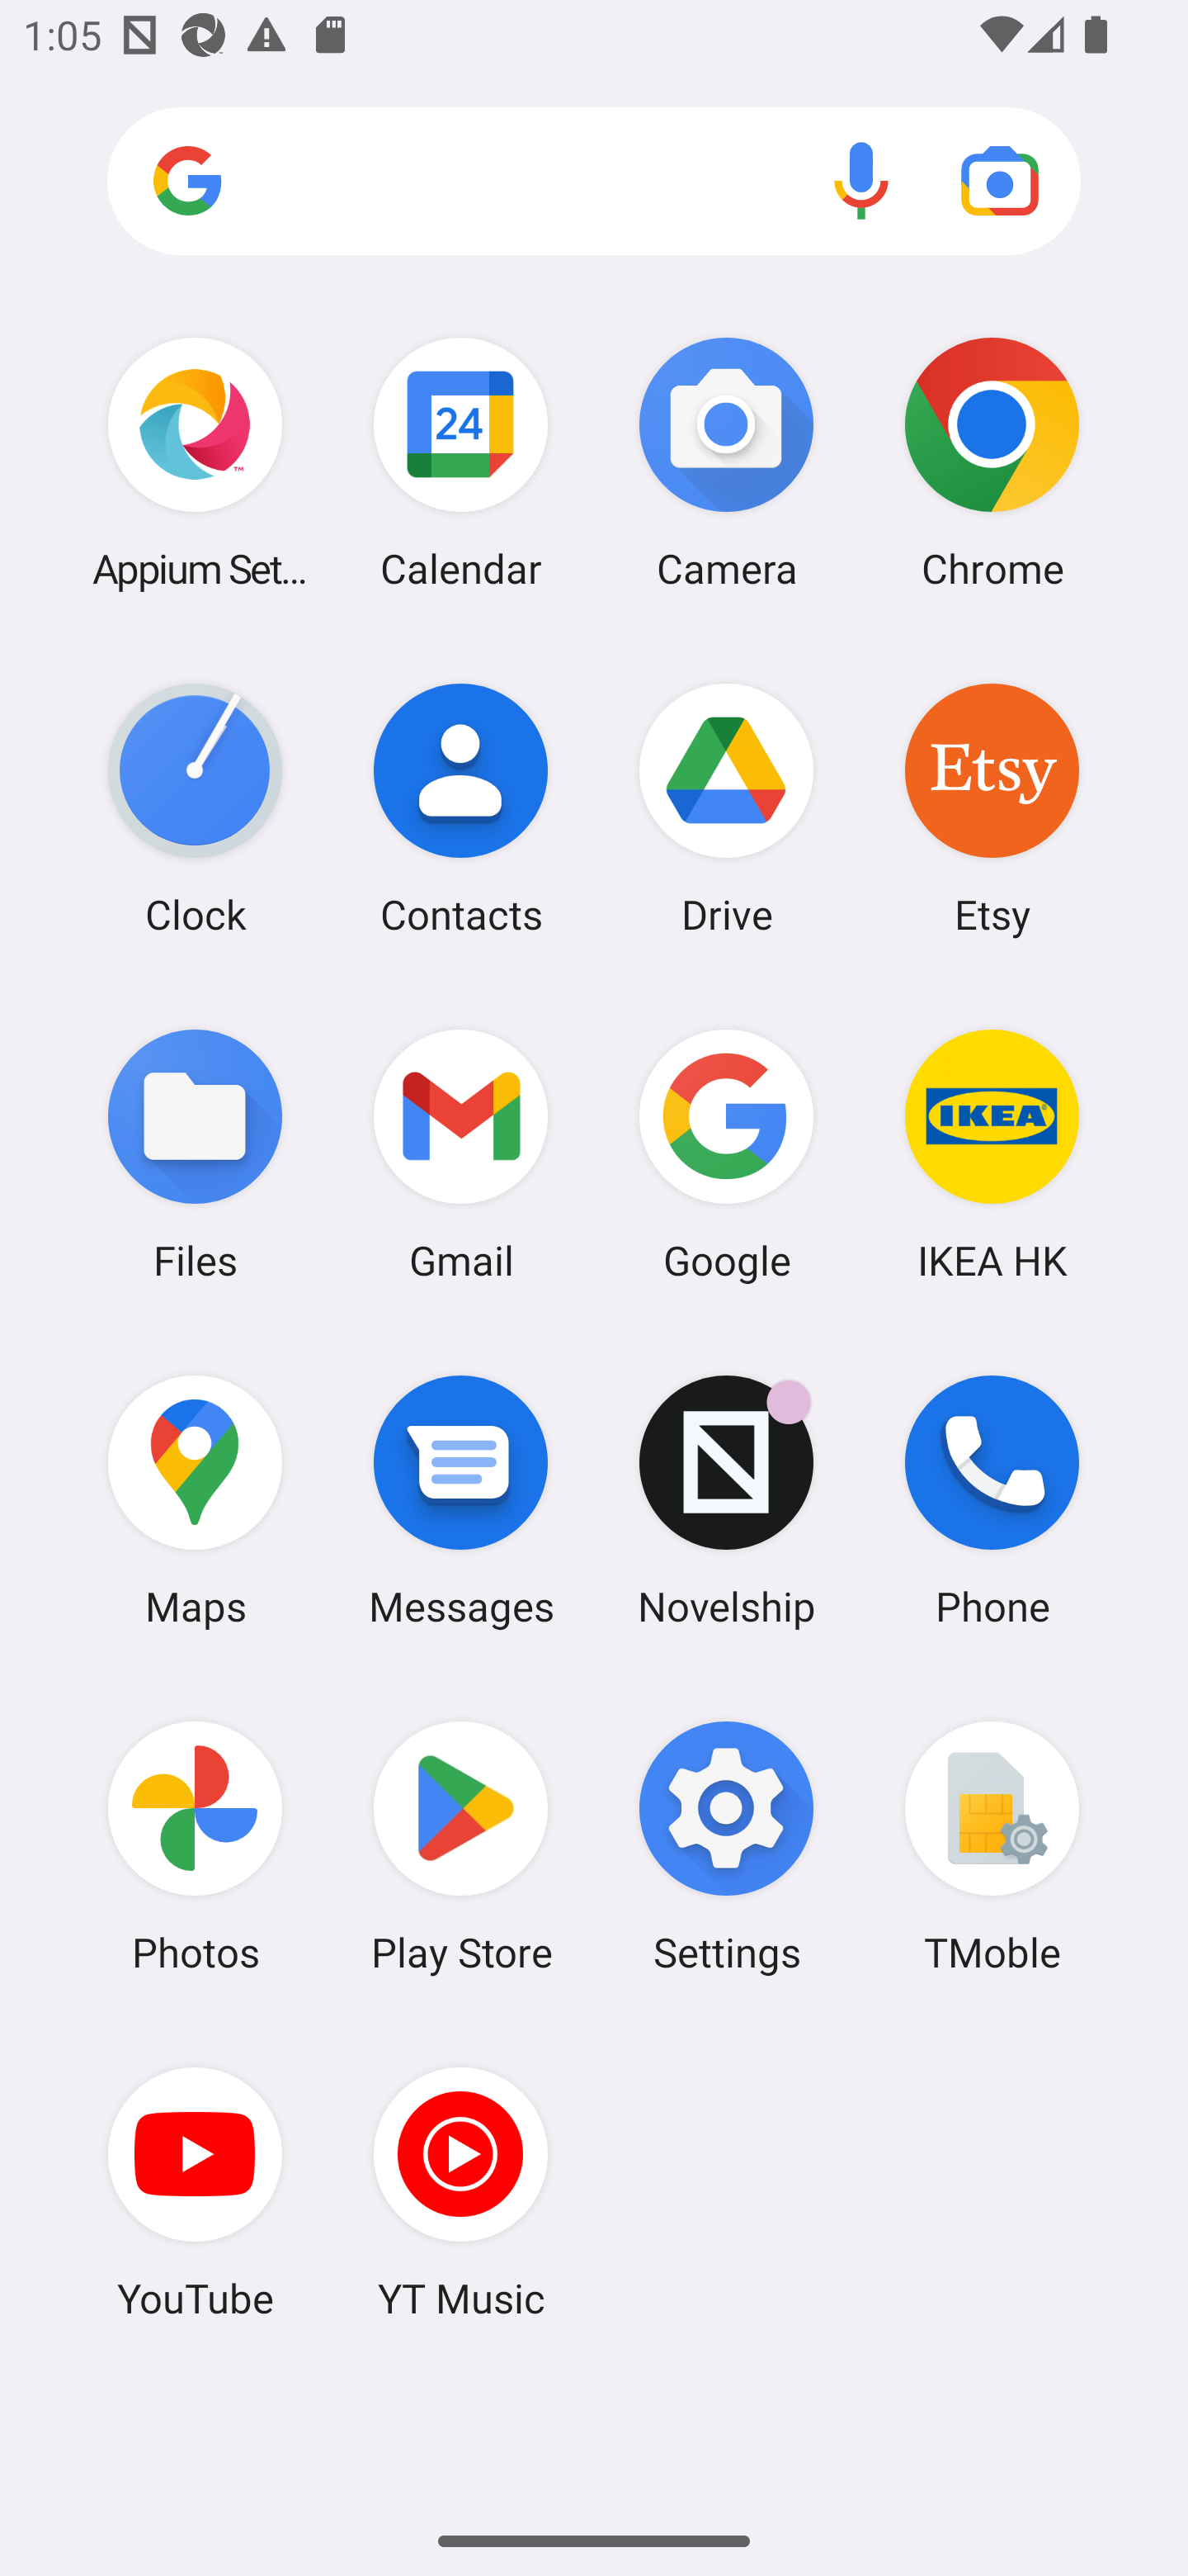 This screenshot has height=2576, width=1188. Describe the element at coordinates (1000, 180) in the screenshot. I see `Google Lens` at that location.